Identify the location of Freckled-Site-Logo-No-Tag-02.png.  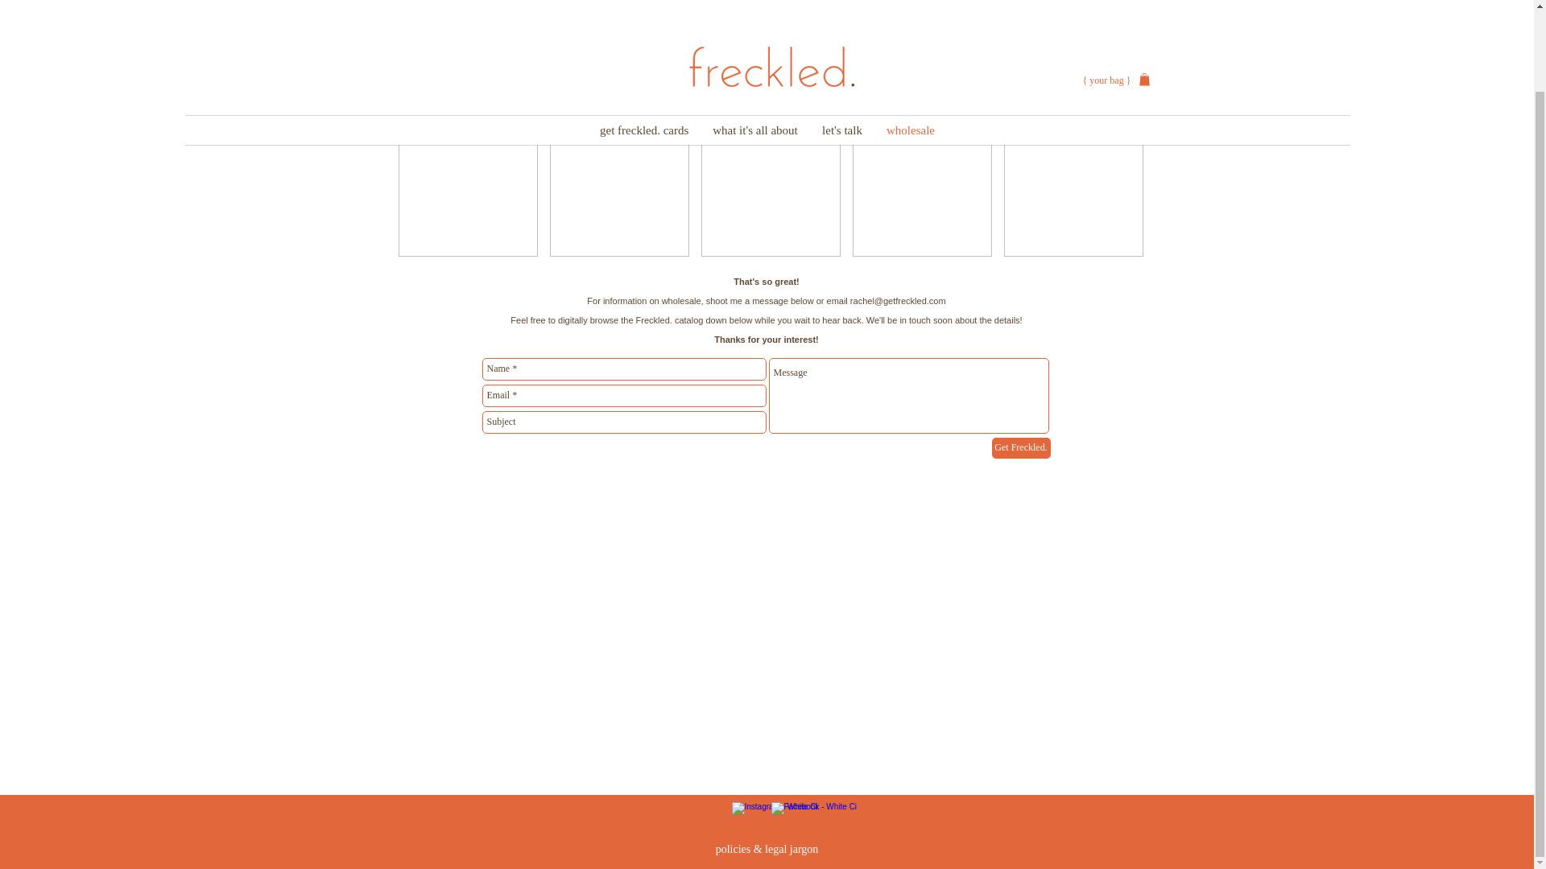
(767, 14).